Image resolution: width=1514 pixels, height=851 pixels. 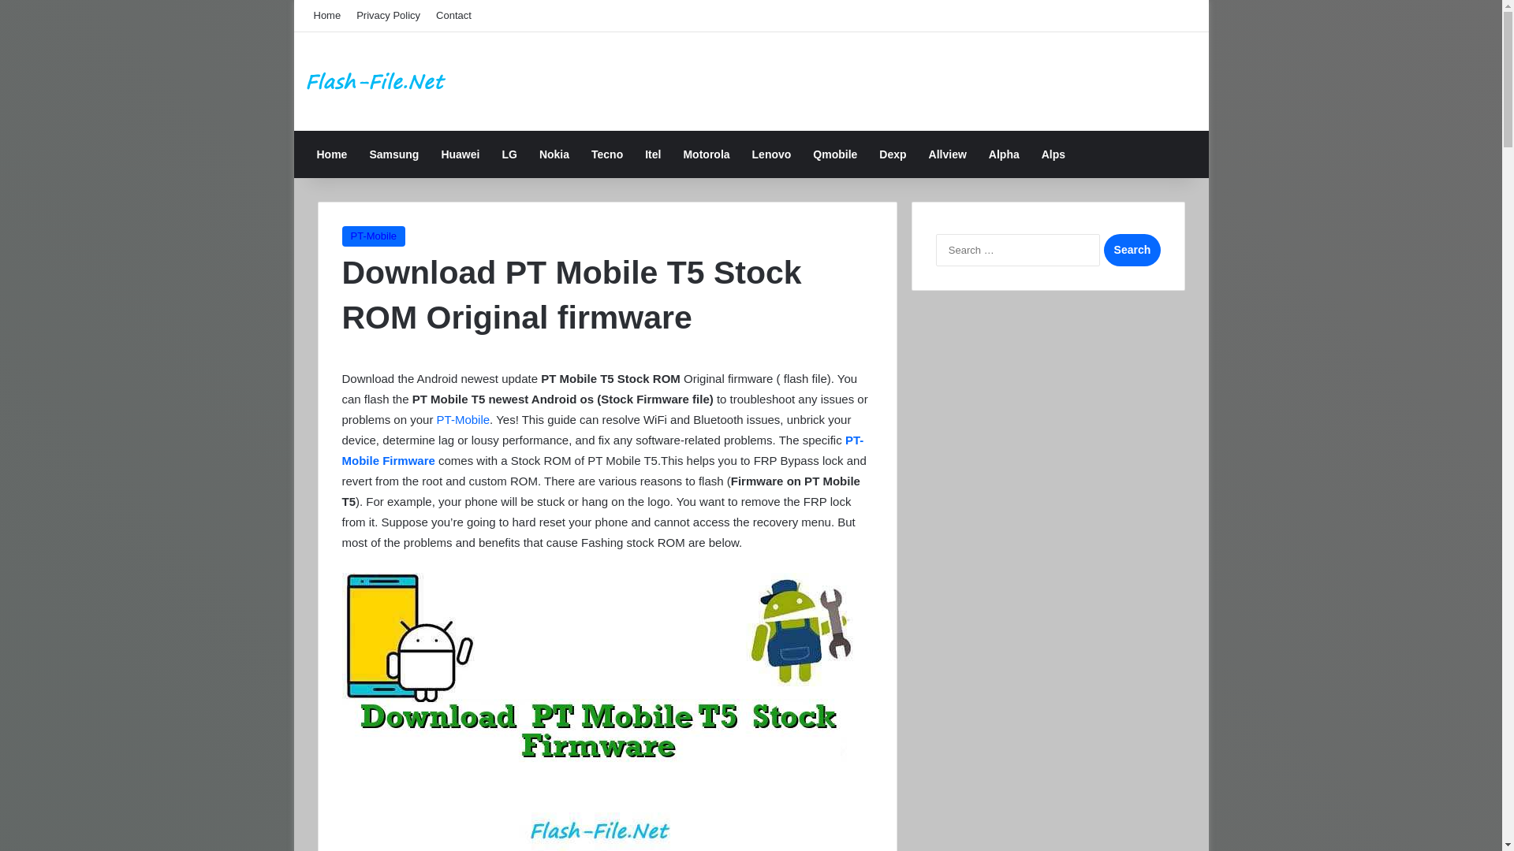 I want to click on Huawei, so click(x=461, y=154).